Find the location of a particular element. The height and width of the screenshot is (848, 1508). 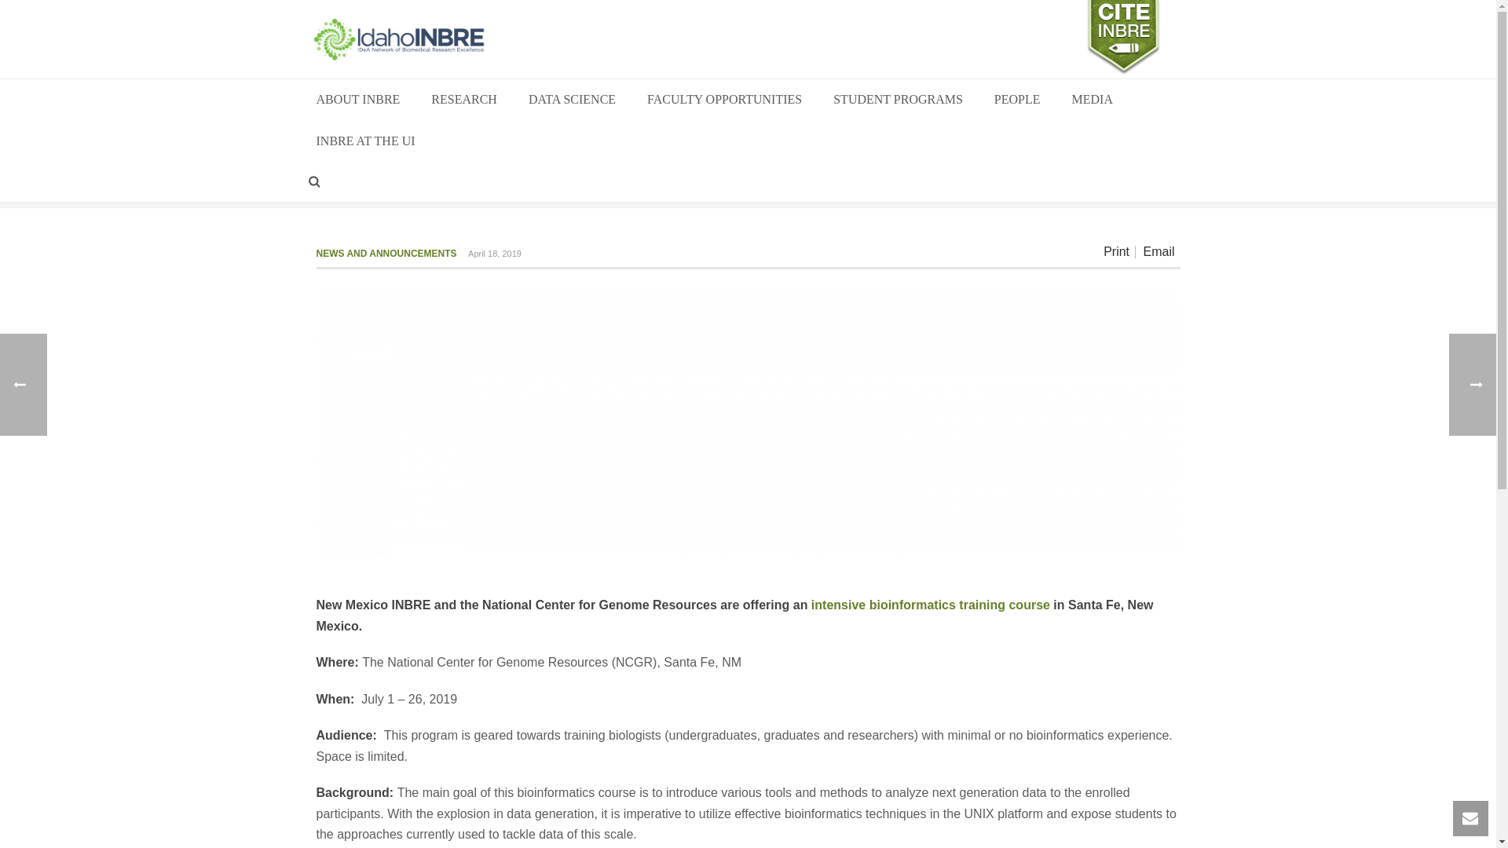

FACULTY OPPORTUNITIES is located at coordinates (724, 101).